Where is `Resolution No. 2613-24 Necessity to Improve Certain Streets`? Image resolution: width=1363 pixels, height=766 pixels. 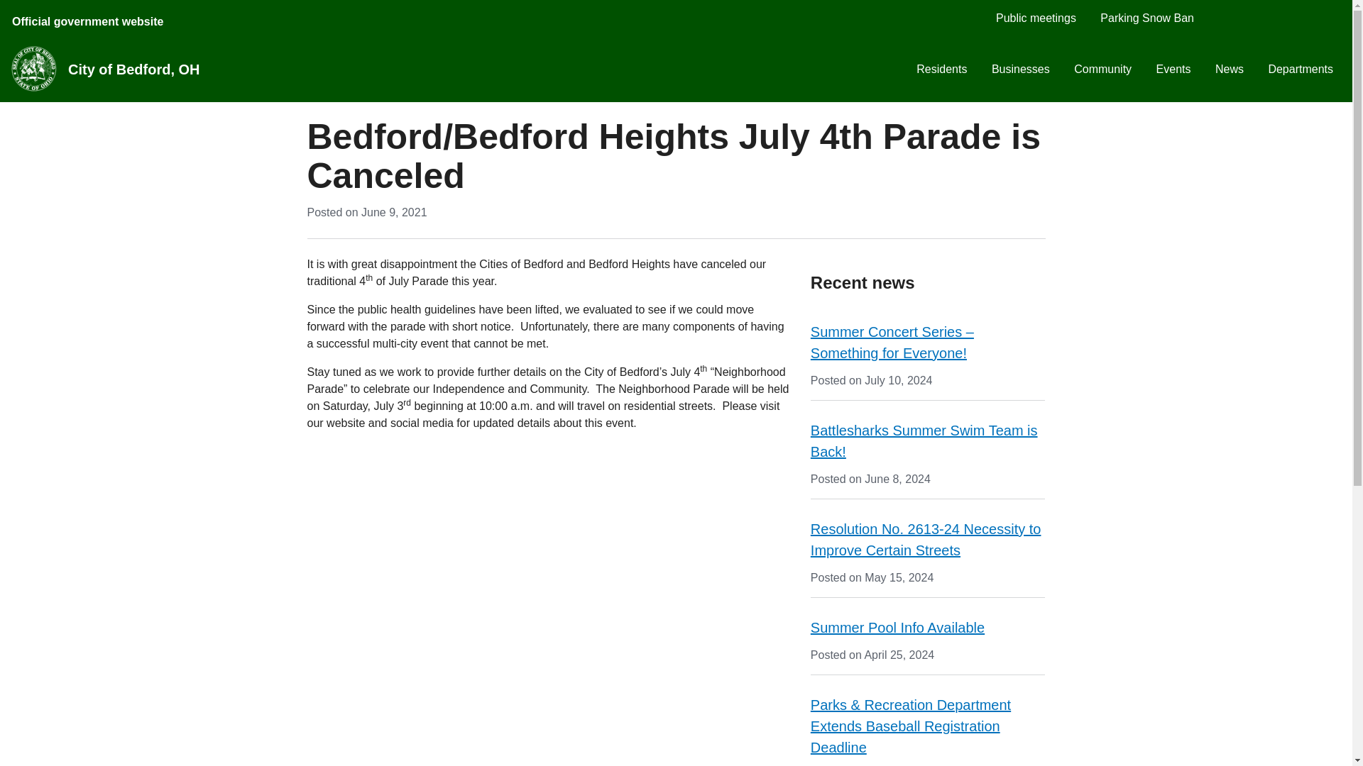 Resolution No. 2613-24 Necessity to Improve Certain Streets is located at coordinates (926, 540).